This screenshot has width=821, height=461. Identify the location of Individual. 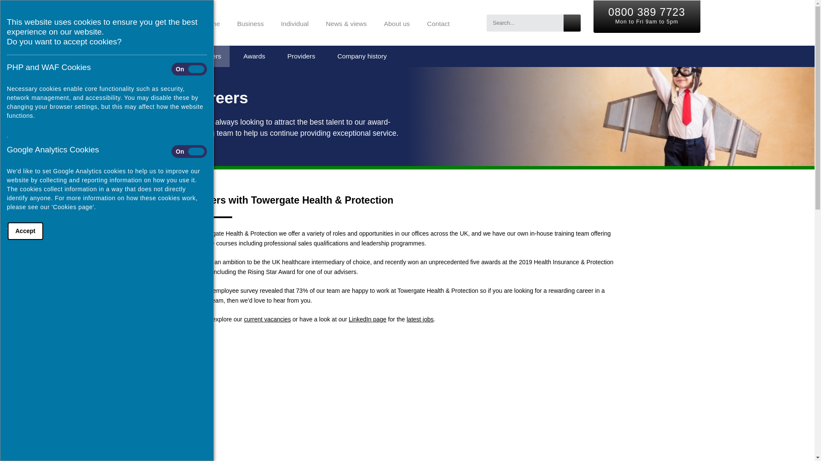
(295, 22).